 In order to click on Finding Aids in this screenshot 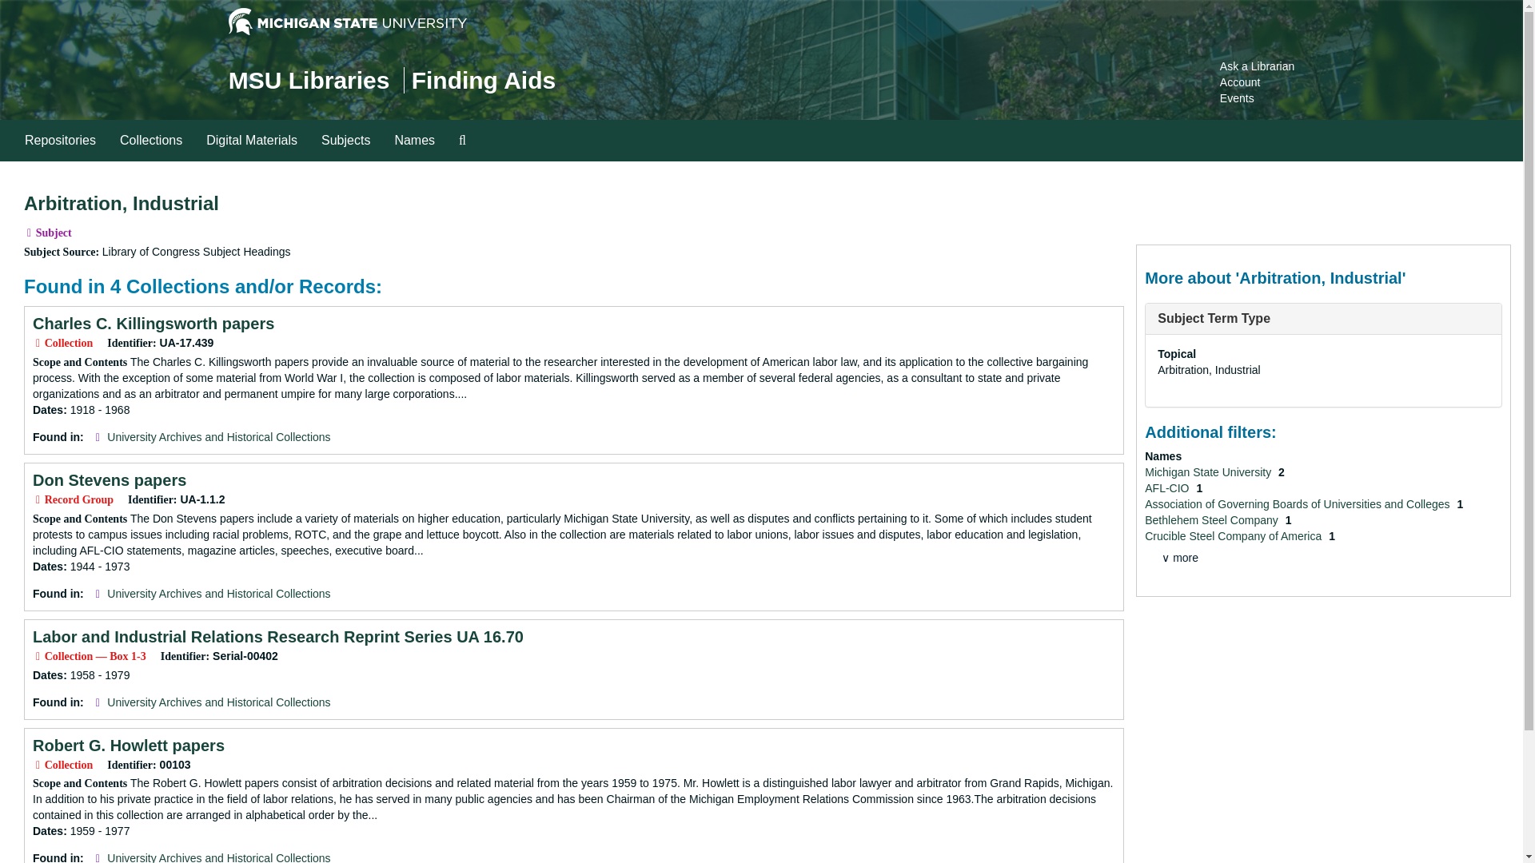, I will do `click(483, 80)`.